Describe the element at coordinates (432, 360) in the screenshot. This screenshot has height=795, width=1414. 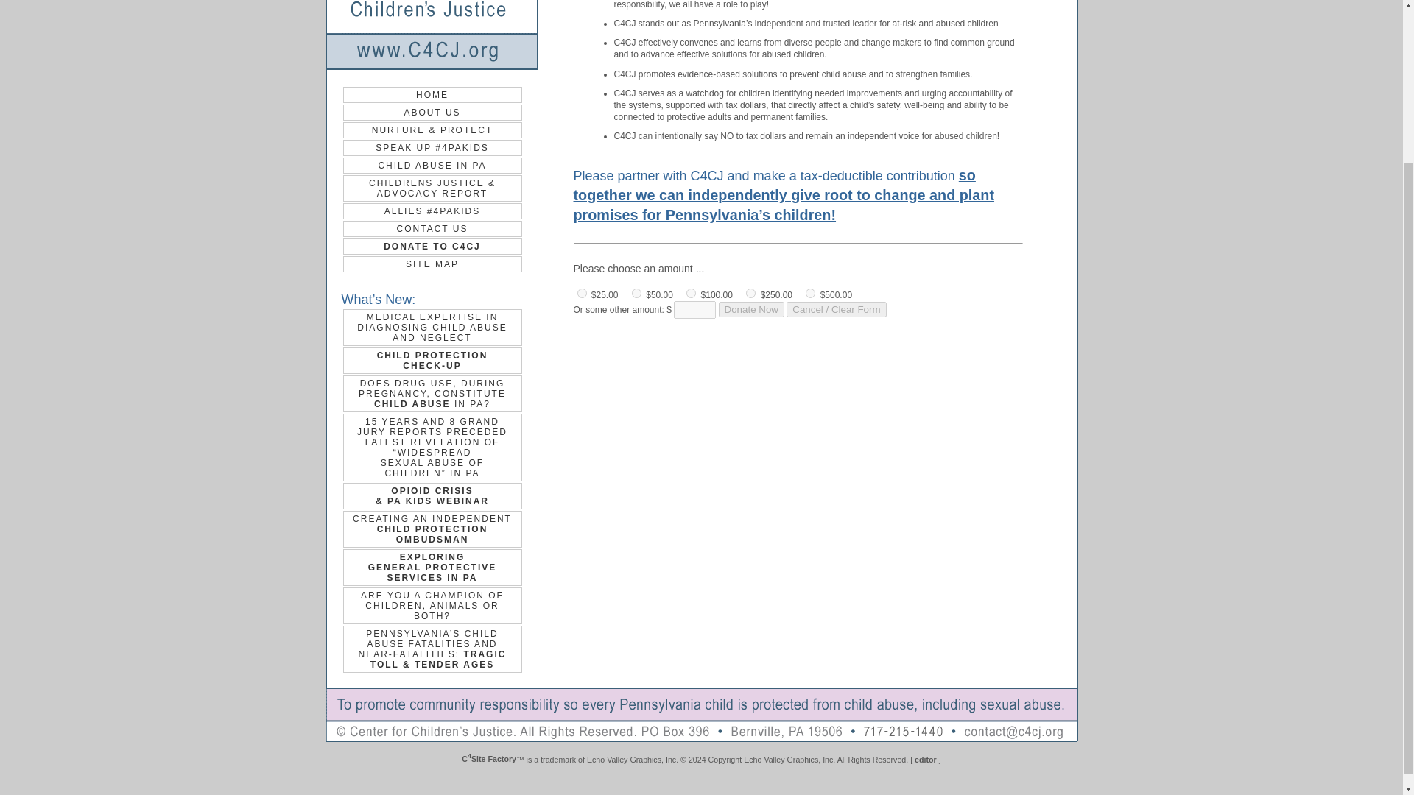
I see `Donate Now` at that location.